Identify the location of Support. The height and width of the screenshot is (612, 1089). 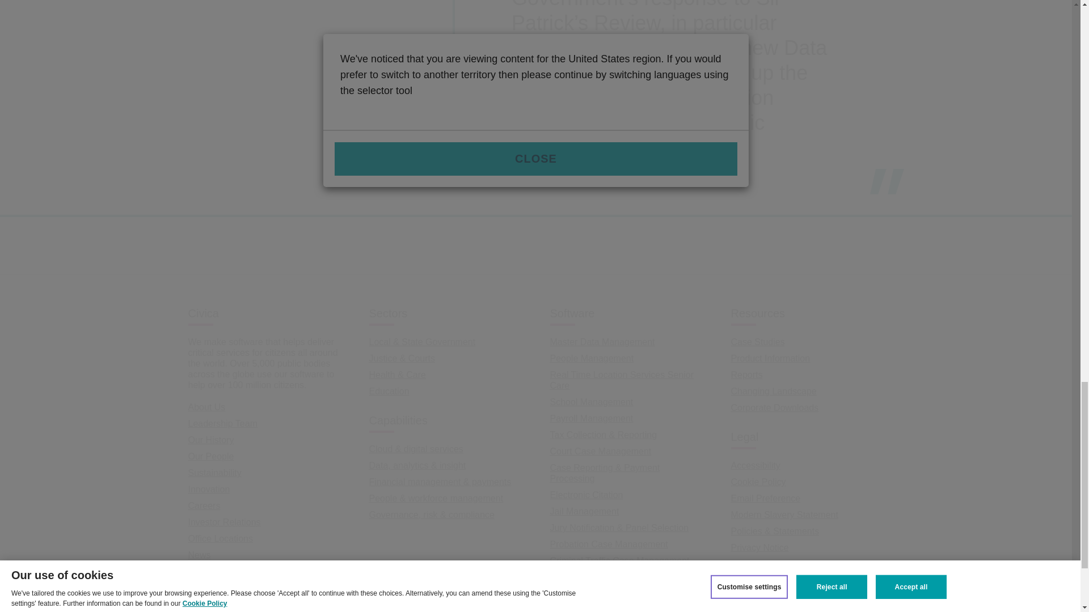
(204, 588).